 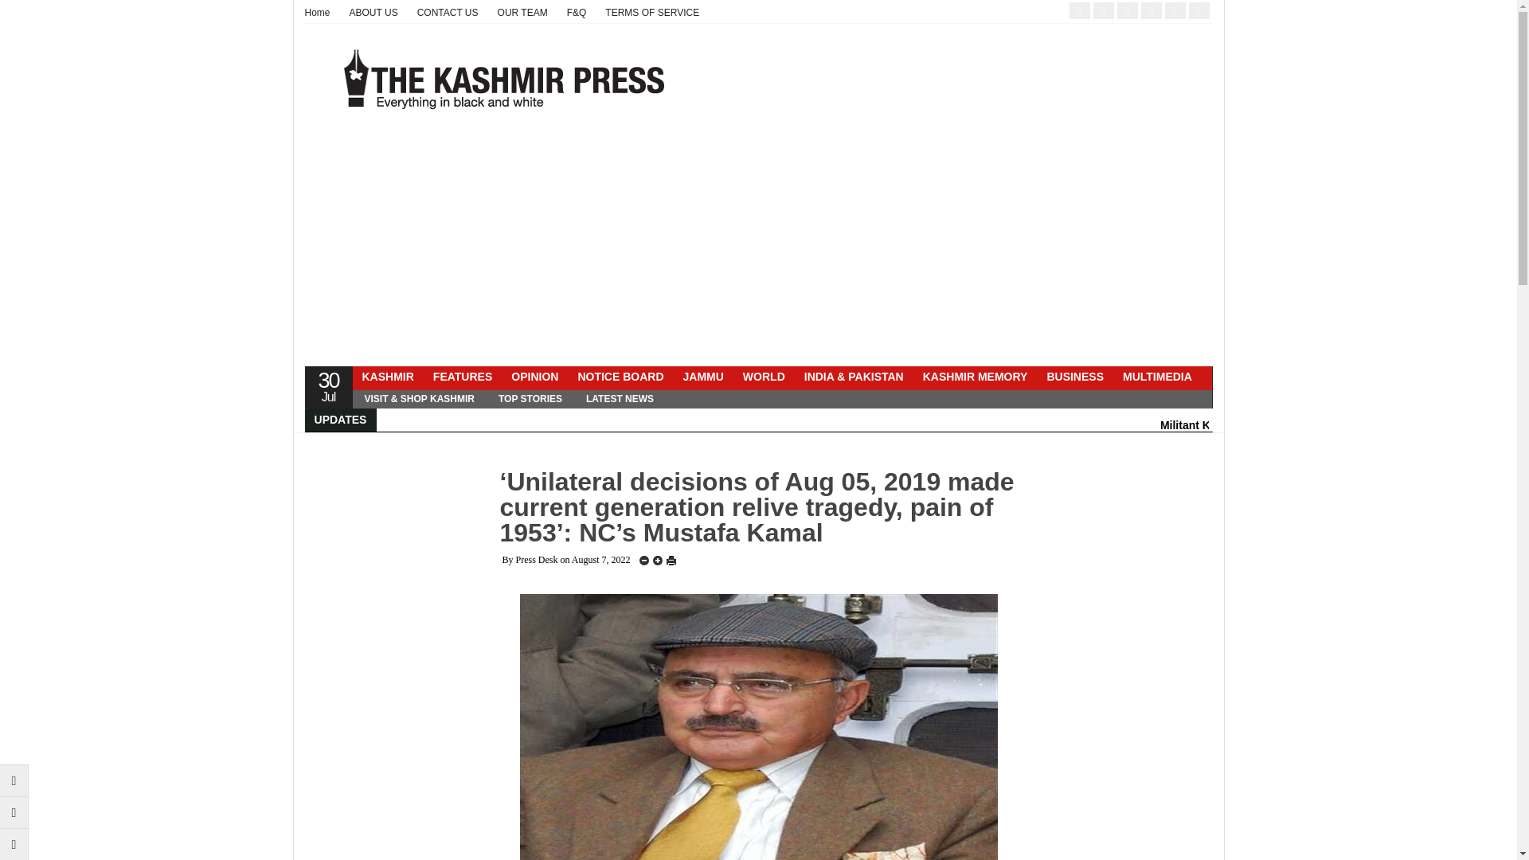 I want to click on WORLD, so click(x=764, y=377).